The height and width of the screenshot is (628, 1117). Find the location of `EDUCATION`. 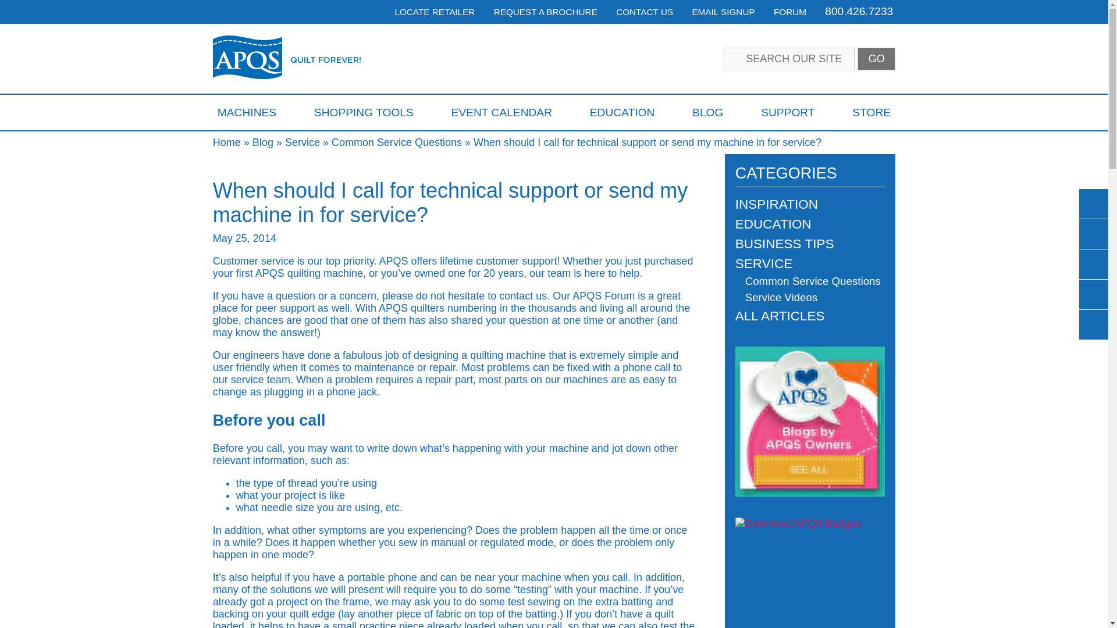

EDUCATION is located at coordinates (622, 112).